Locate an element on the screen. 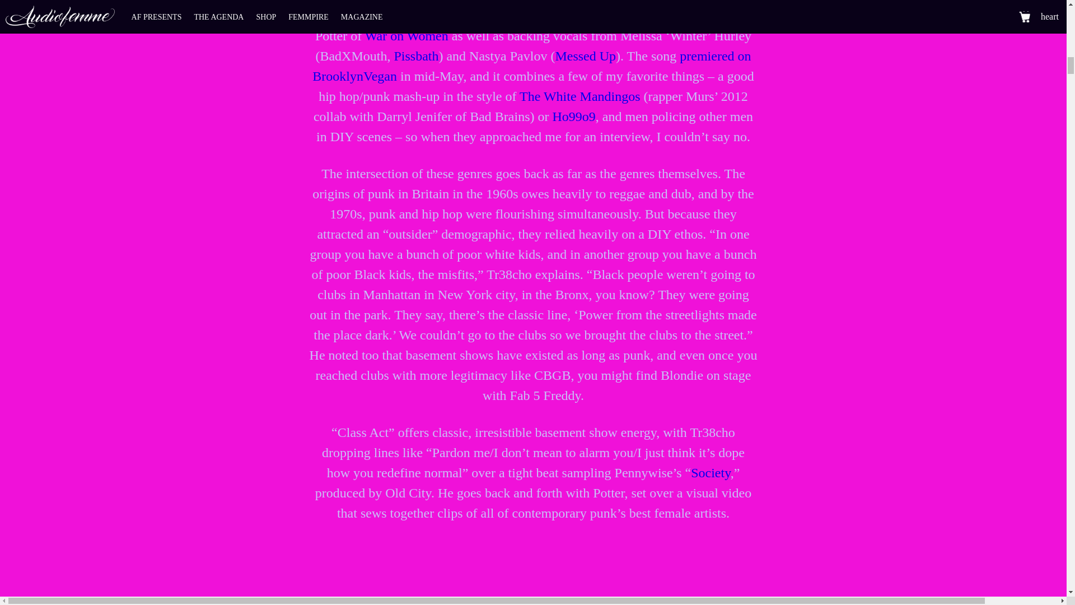 The image size is (1075, 605). Pissbath is located at coordinates (415, 56).